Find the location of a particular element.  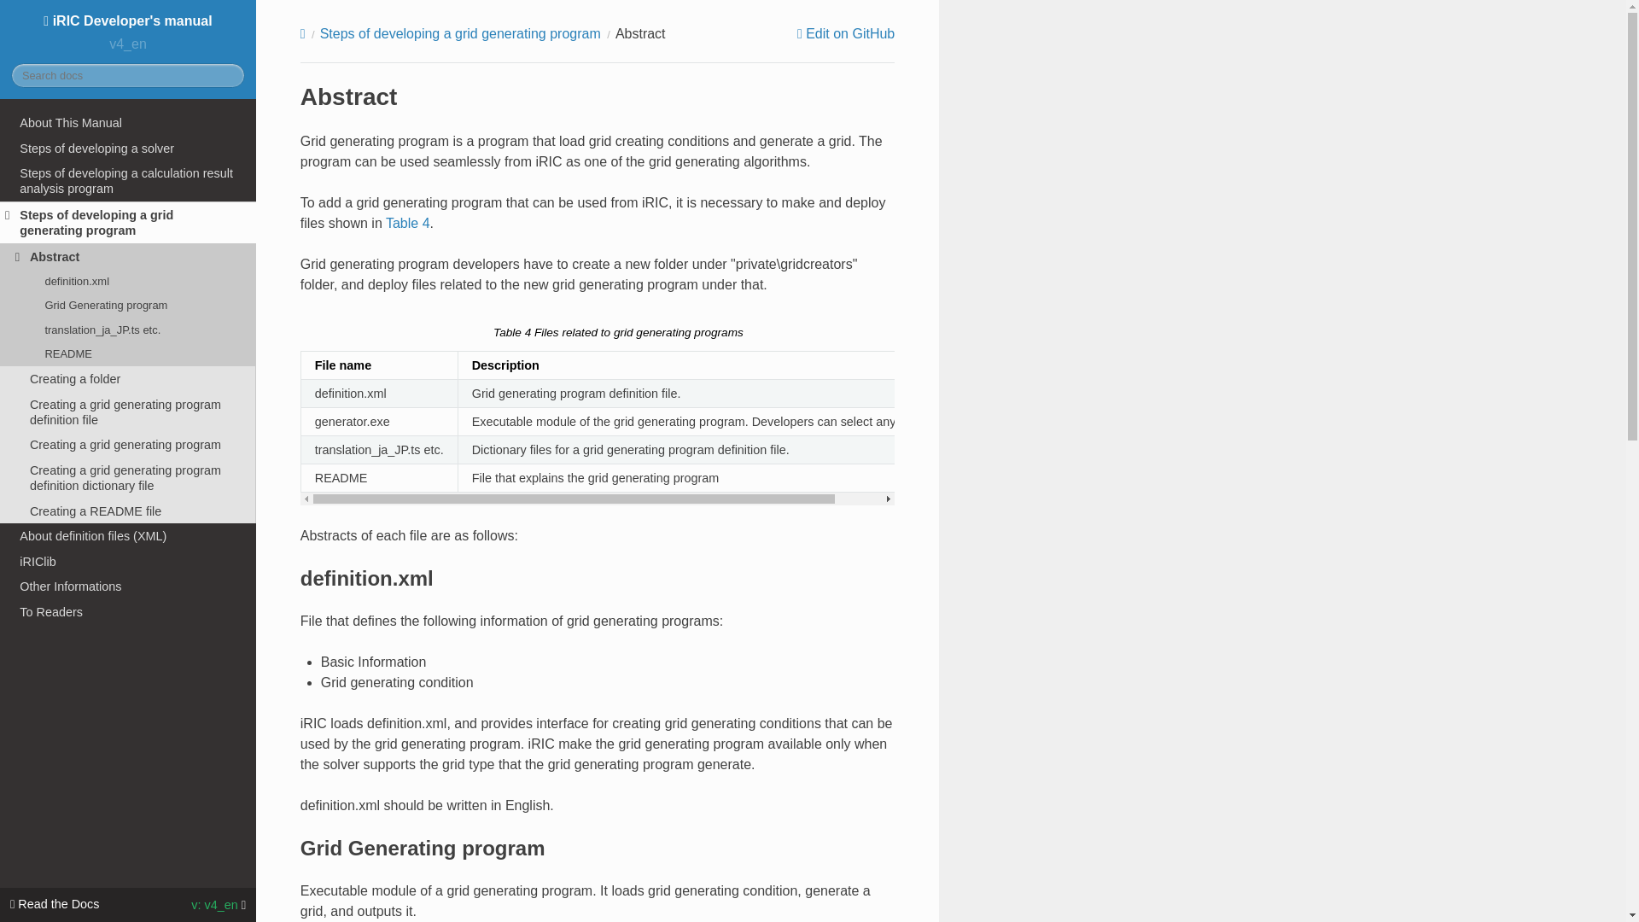

Steps of developing a solver is located at coordinates (128, 149).